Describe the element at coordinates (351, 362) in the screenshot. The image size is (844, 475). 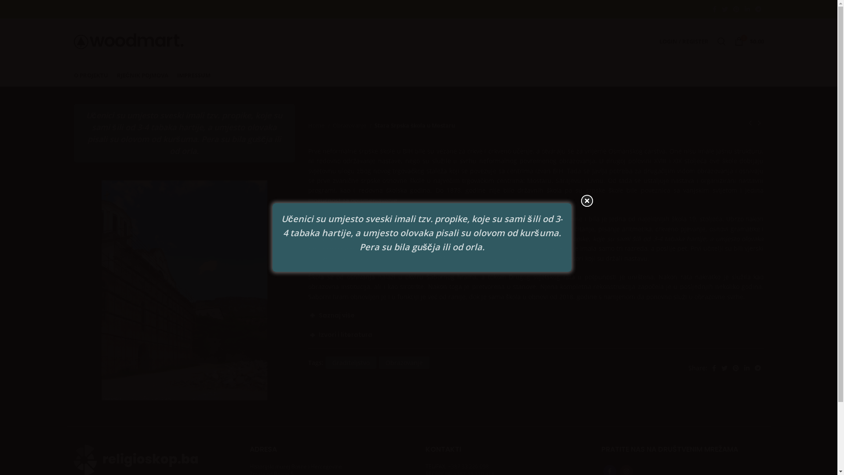
I see `Graditeljstvo` at that location.